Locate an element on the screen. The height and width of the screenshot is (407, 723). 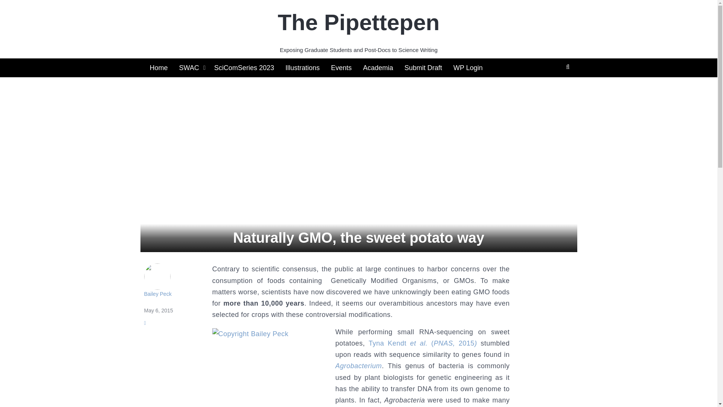
SciComSeries 2023 is located at coordinates (244, 68).